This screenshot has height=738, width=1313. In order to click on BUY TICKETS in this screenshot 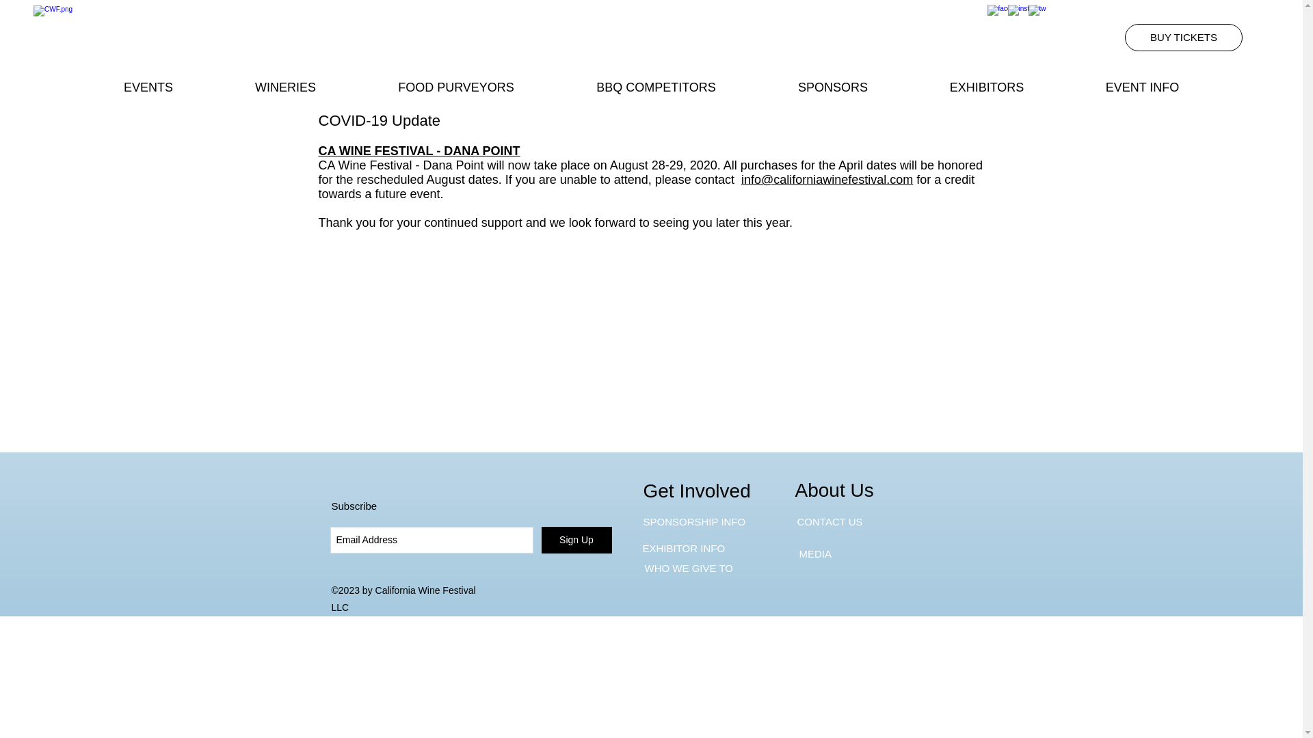, I will do `click(1183, 37)`.